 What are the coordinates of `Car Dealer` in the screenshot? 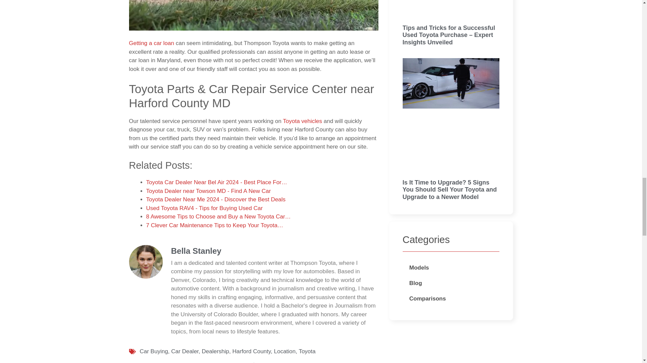 It's located at (185, 351).